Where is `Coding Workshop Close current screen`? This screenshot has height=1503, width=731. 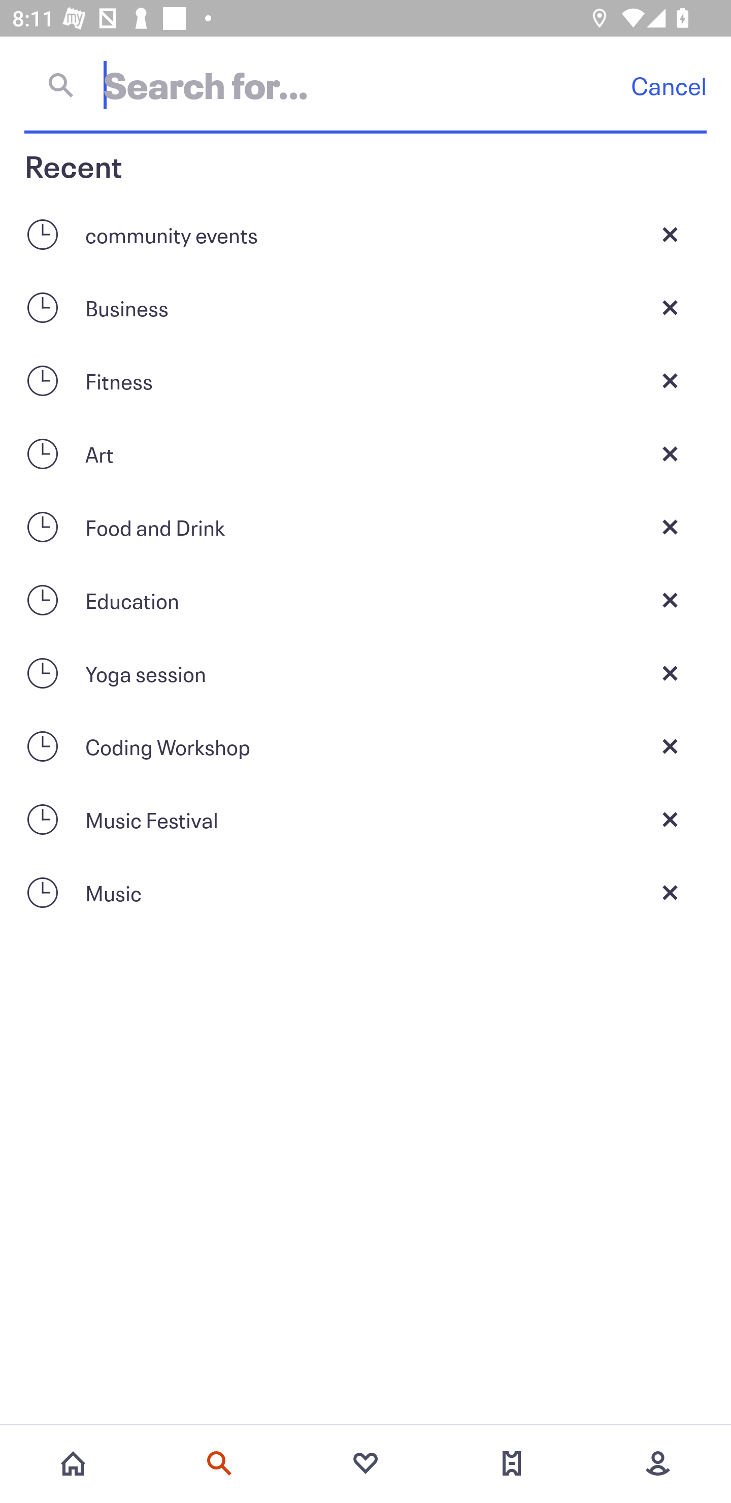
Coding Workshop Close current screen is located at coordinates (365, 746).